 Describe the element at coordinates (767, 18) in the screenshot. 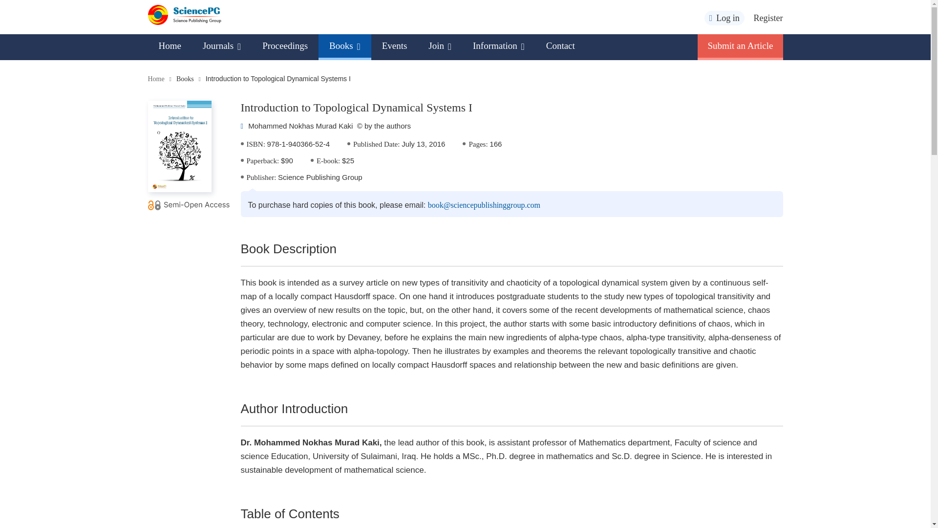

I see `Register` at that location.